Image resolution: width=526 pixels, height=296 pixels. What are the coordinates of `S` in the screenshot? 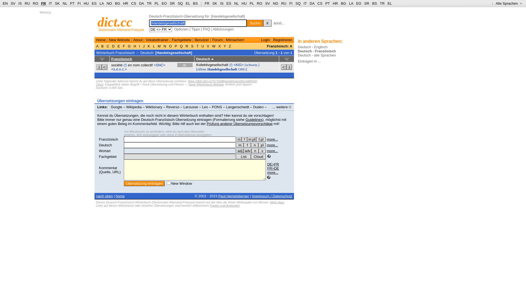 It's located at (192, 46).